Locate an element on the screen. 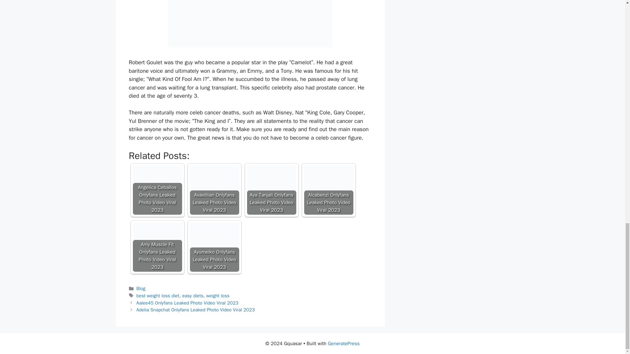 This screenshot has width=630, height=354. Amy Muscle Fit Onlyfans Leaked Photo Video Viral 2023 is located at coordinates (157, 247).